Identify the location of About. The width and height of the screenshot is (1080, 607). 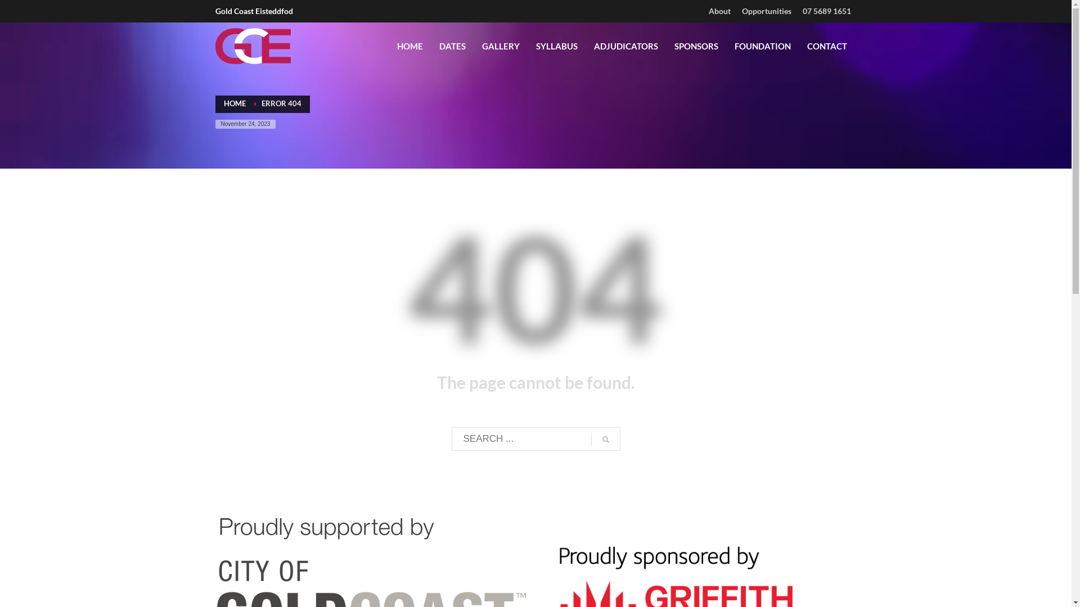
(720, 11).